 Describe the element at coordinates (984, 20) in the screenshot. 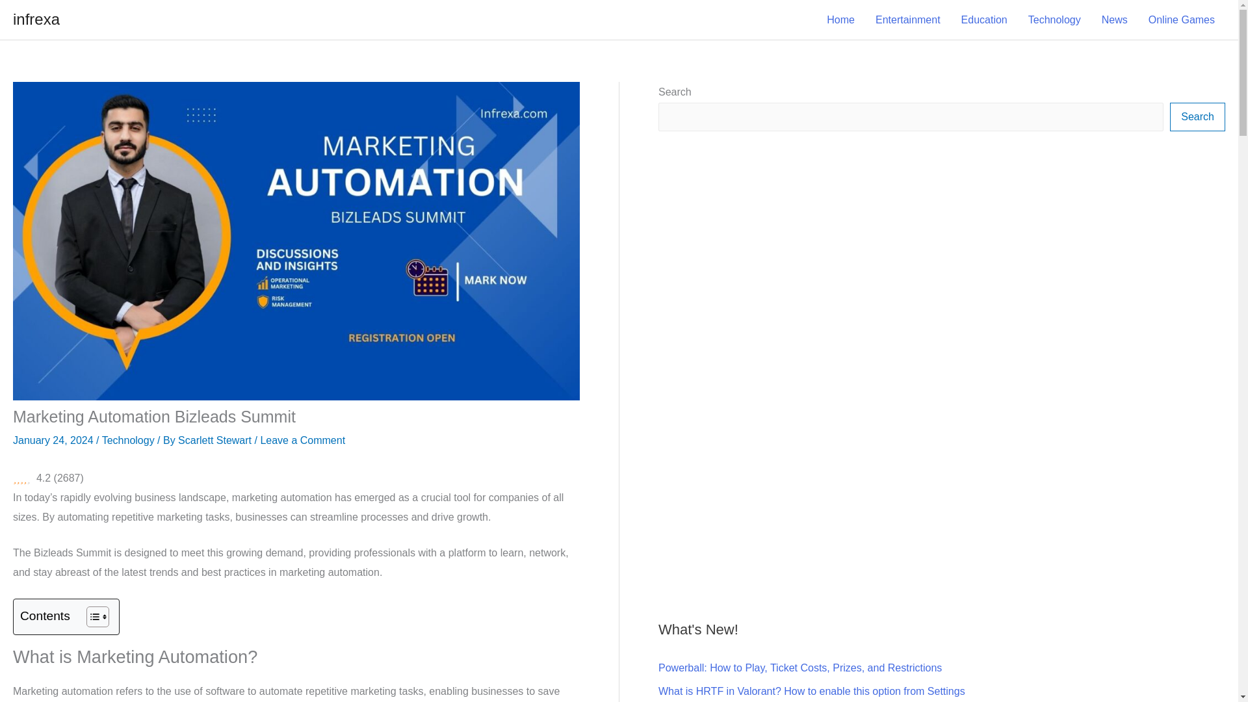

I see `Education` at that location.